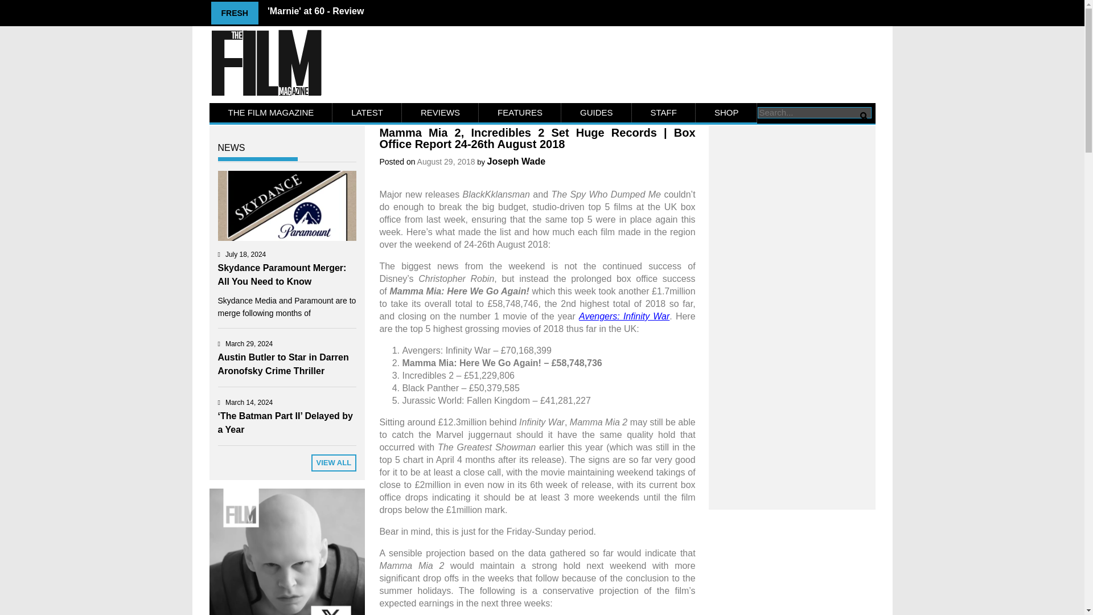 The height and width of the screenshot is (615, 1093). What do you see at coordinates (315, 11) in the screenshot?
I see `'Marnie' at 60 - Review` at bounding box center [315, 11].